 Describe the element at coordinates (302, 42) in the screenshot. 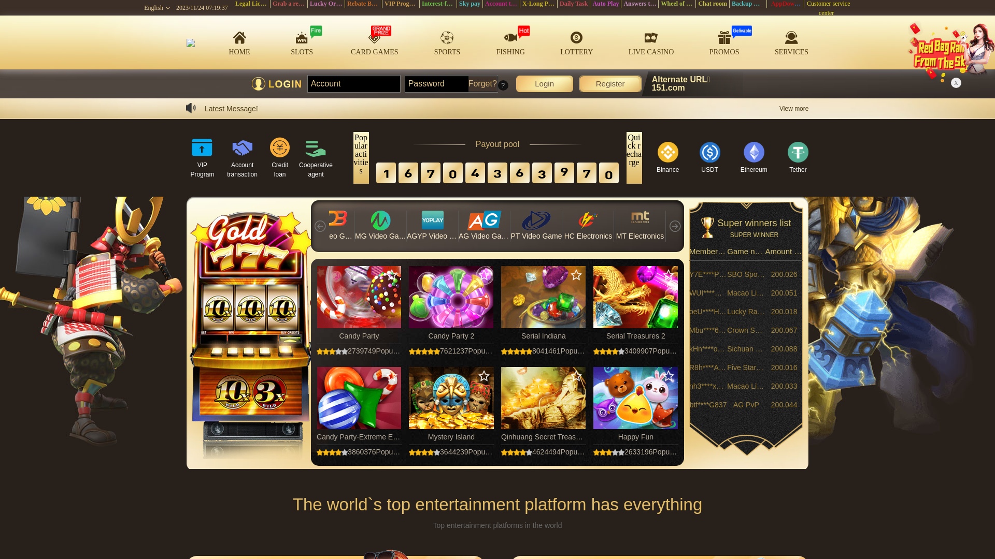

I see `SLOTS` at that location.